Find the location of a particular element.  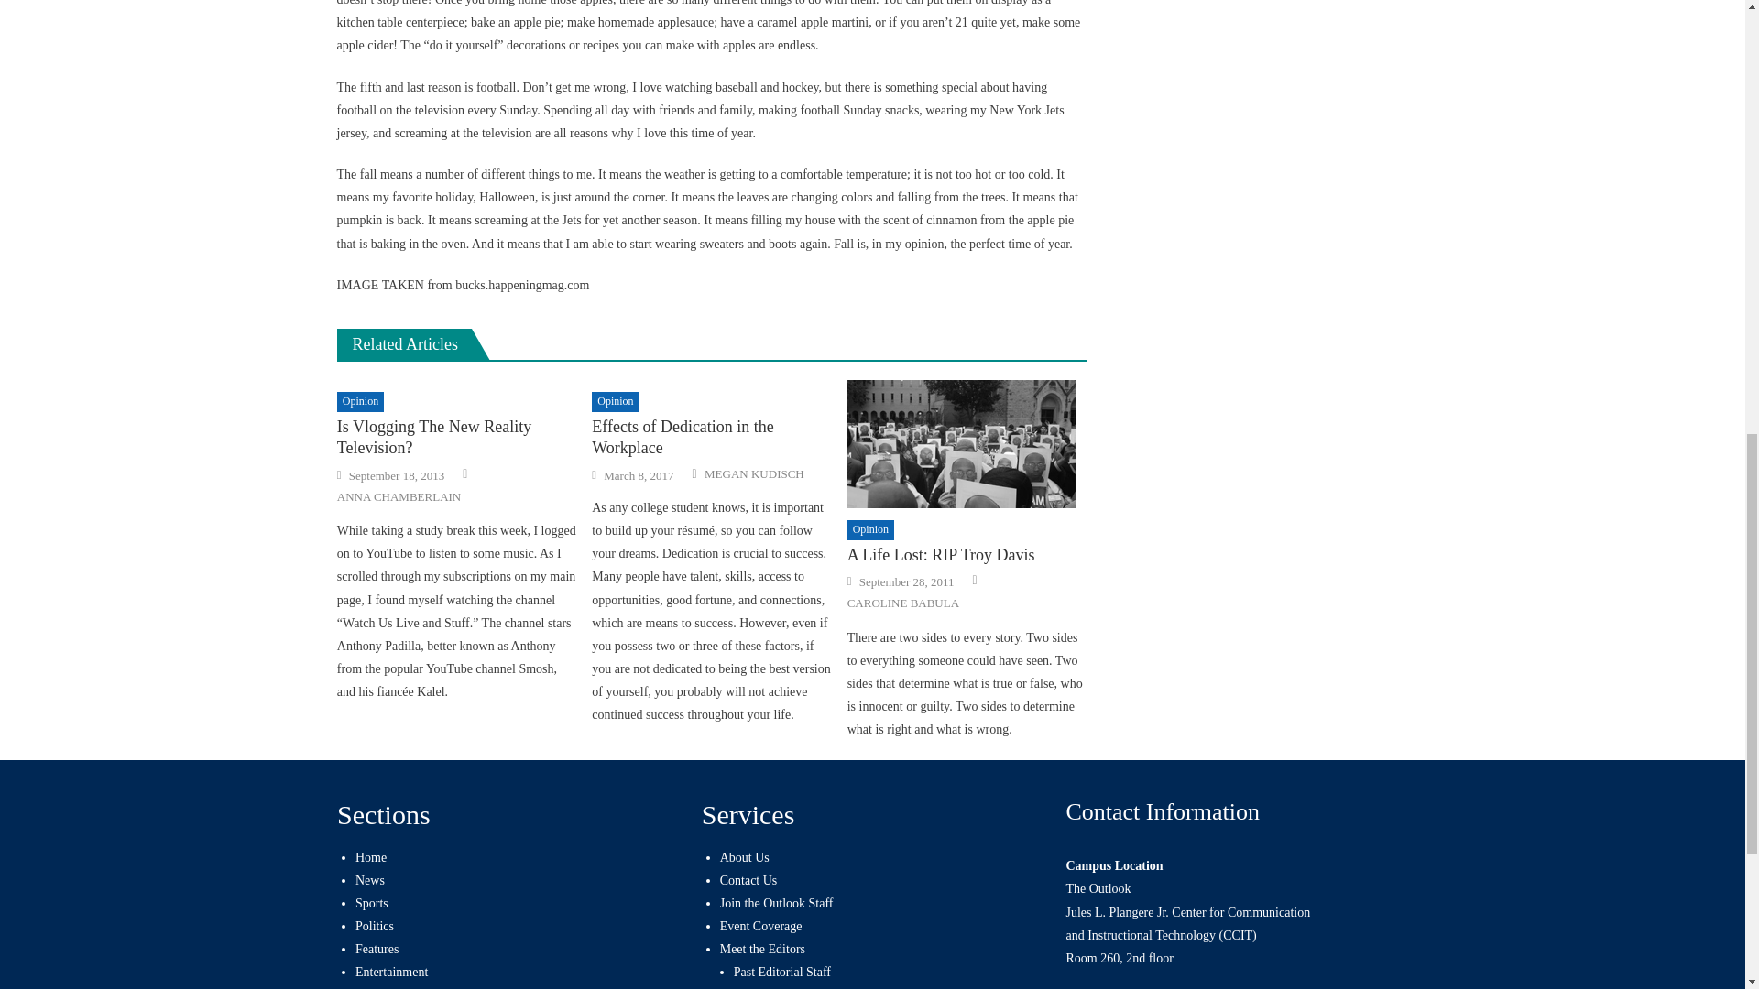

Is Vlogging The New Reality Television? is located at coordinates (456, 438).